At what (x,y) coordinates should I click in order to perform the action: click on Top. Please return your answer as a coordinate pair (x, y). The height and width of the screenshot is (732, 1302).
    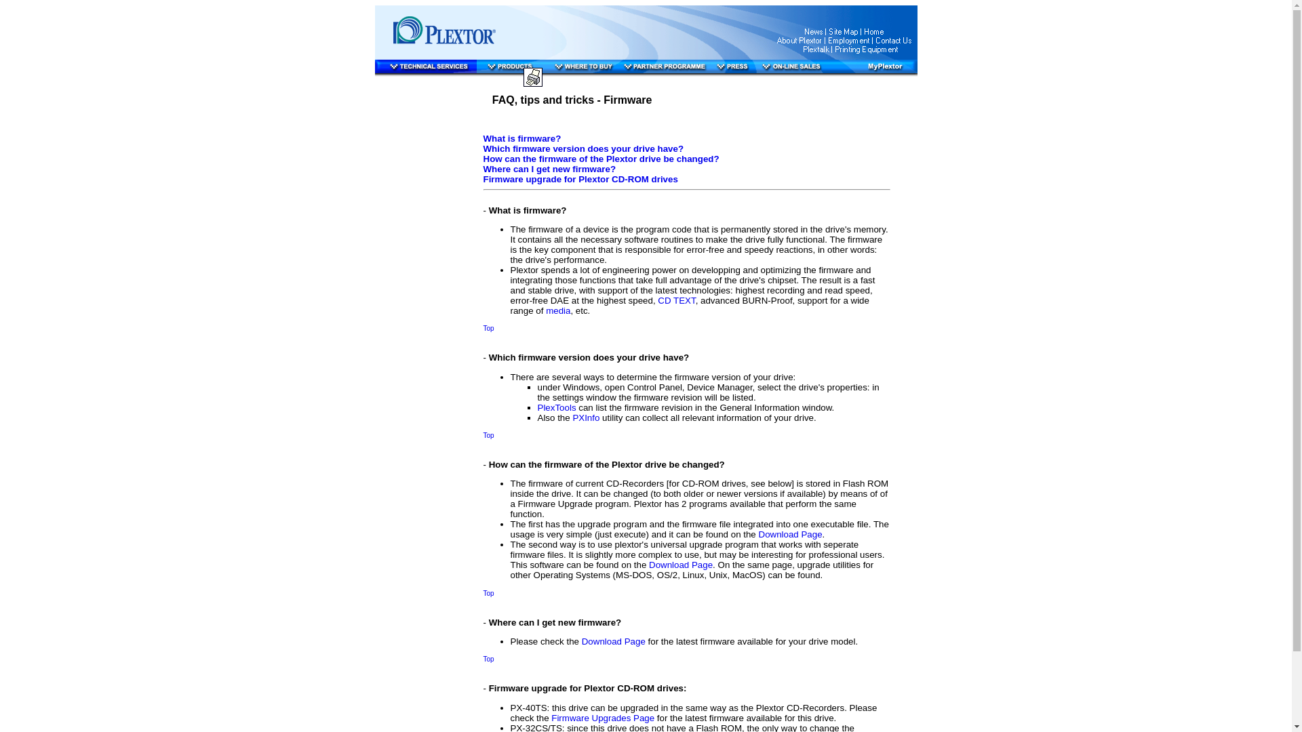
    Looking at the image, I should click on (488, 658).